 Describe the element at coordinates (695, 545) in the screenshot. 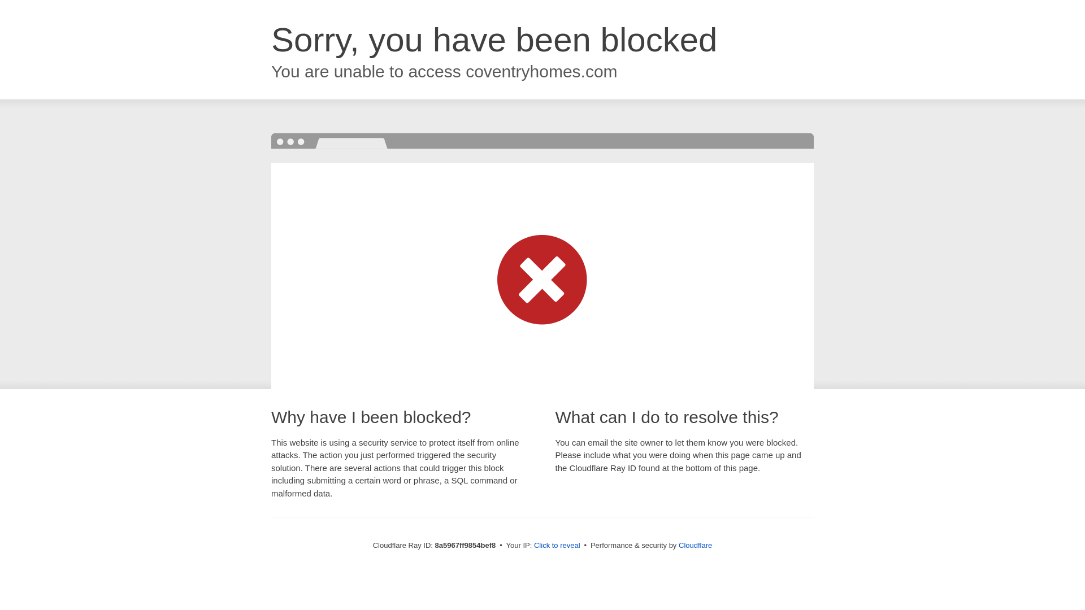

I see `Cloudflare` at that location.